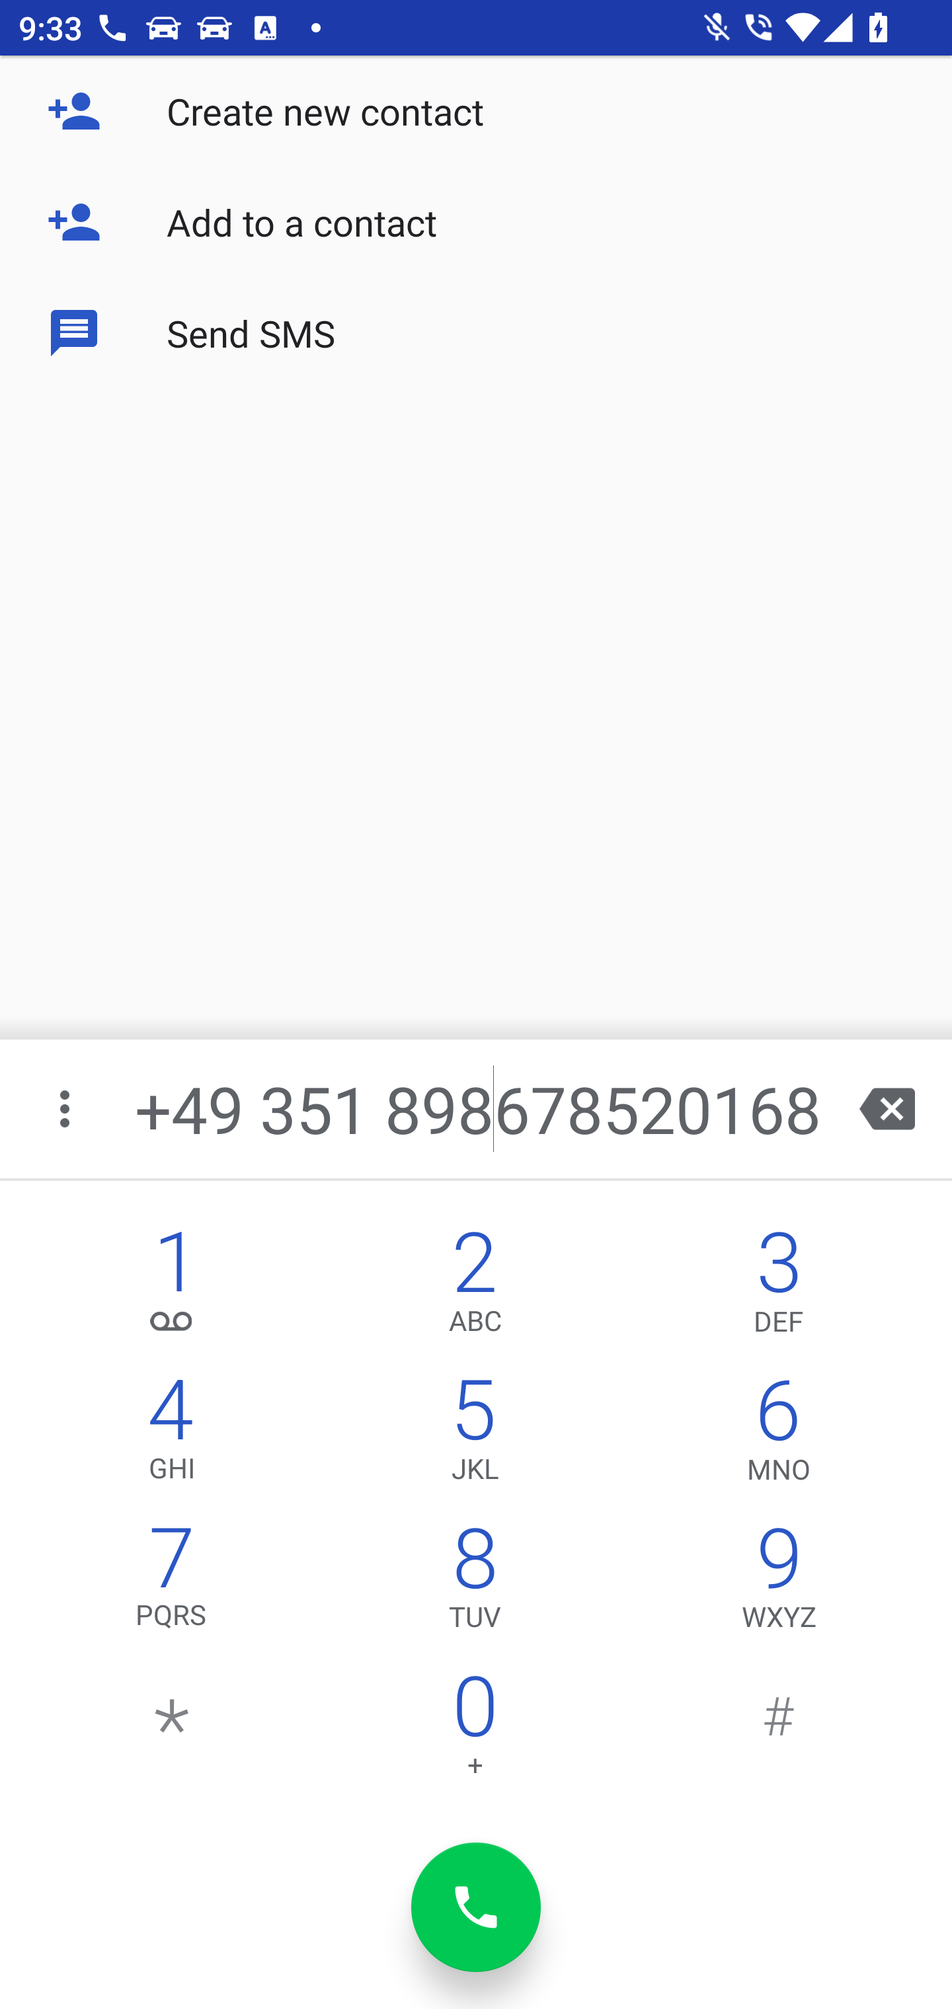  I want to click on Create new contact, so click(476, 111).